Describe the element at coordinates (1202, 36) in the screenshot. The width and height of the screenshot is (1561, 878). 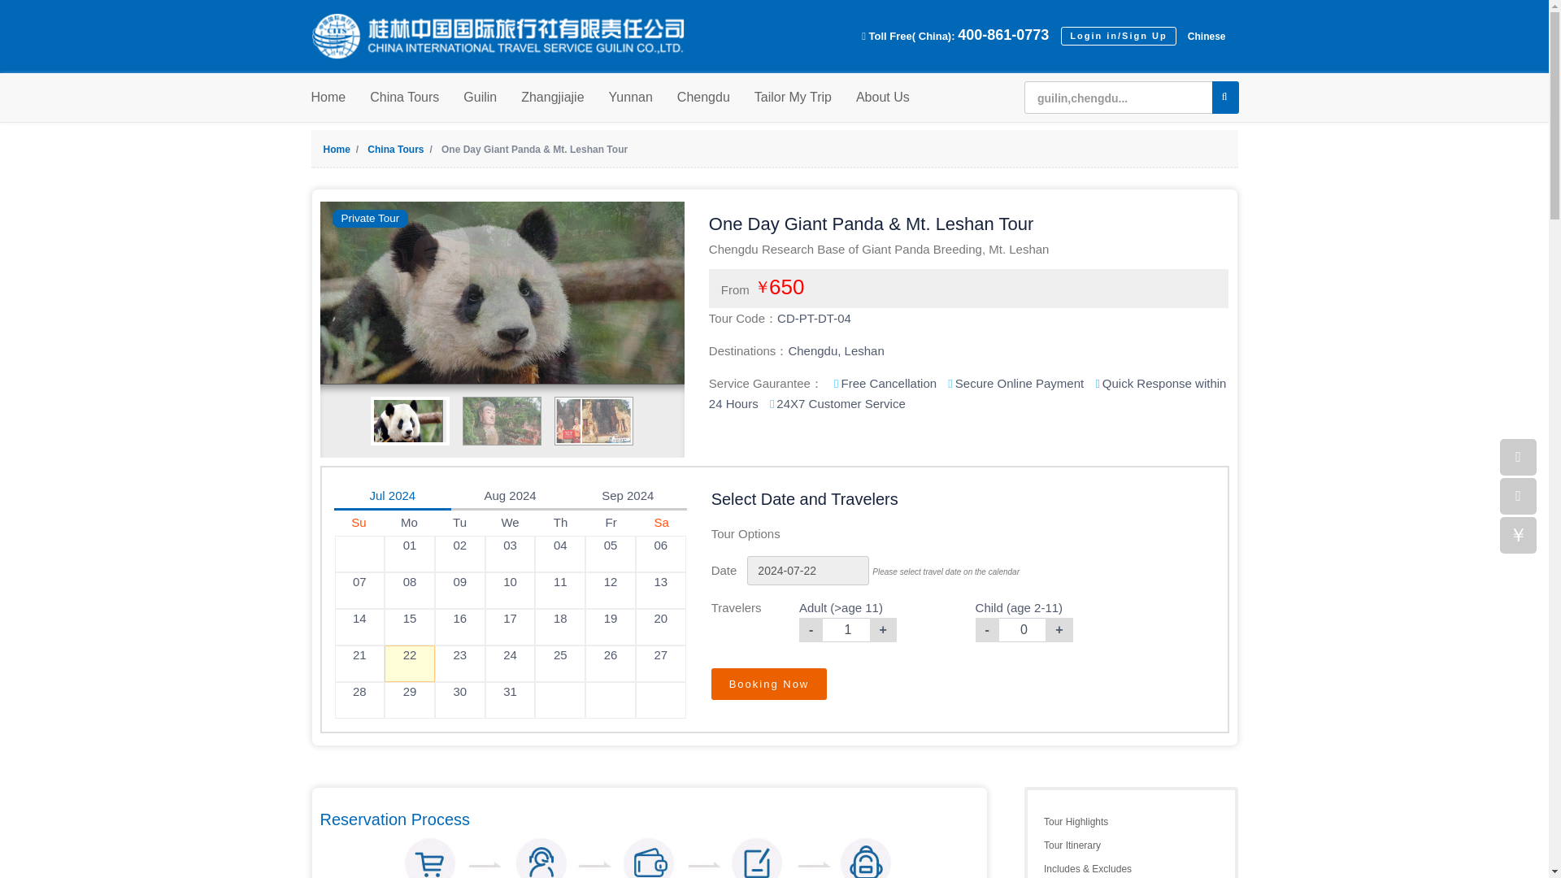
I see `Chinese` at that location.